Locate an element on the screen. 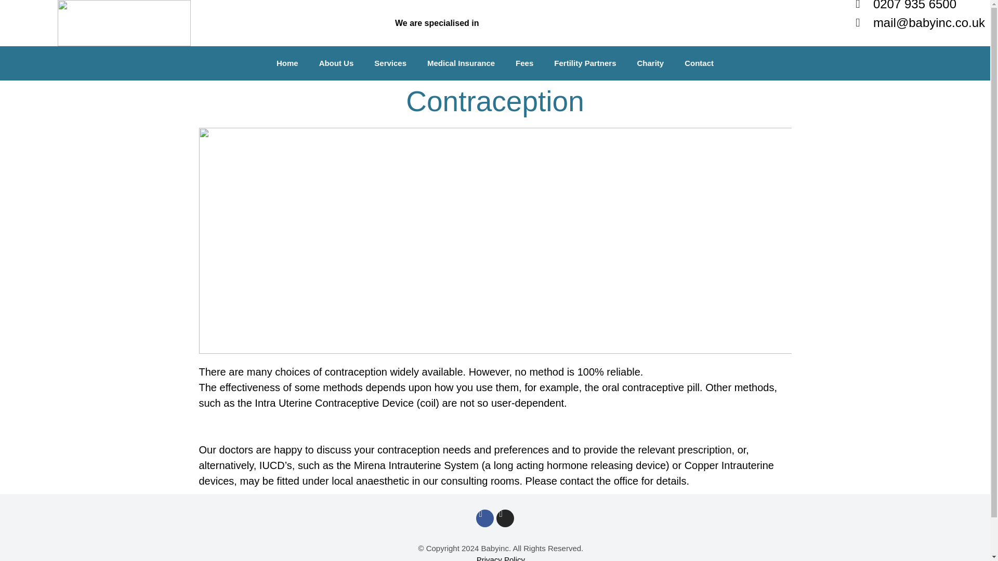 Image resolution: width=998 pixels, height=561 pixels. Home is located at coordinates (287, 63).